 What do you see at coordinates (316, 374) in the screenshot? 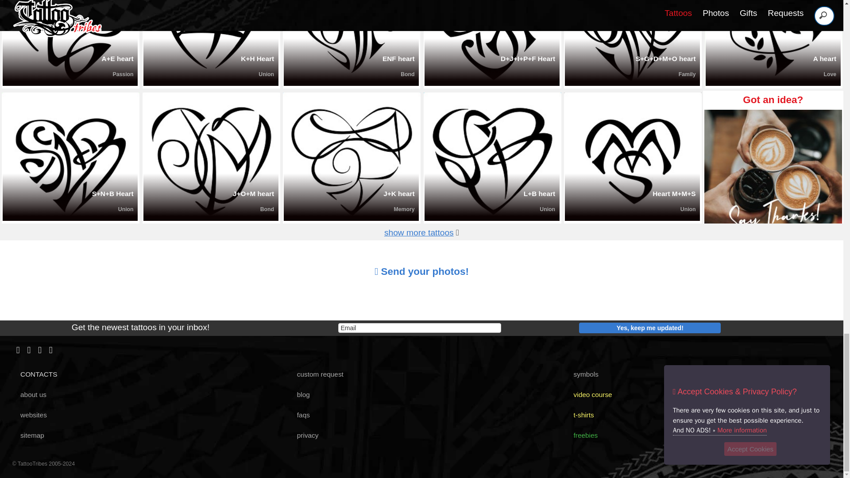
I see `Custom tattoo requests` at bounding box center [316, 374].